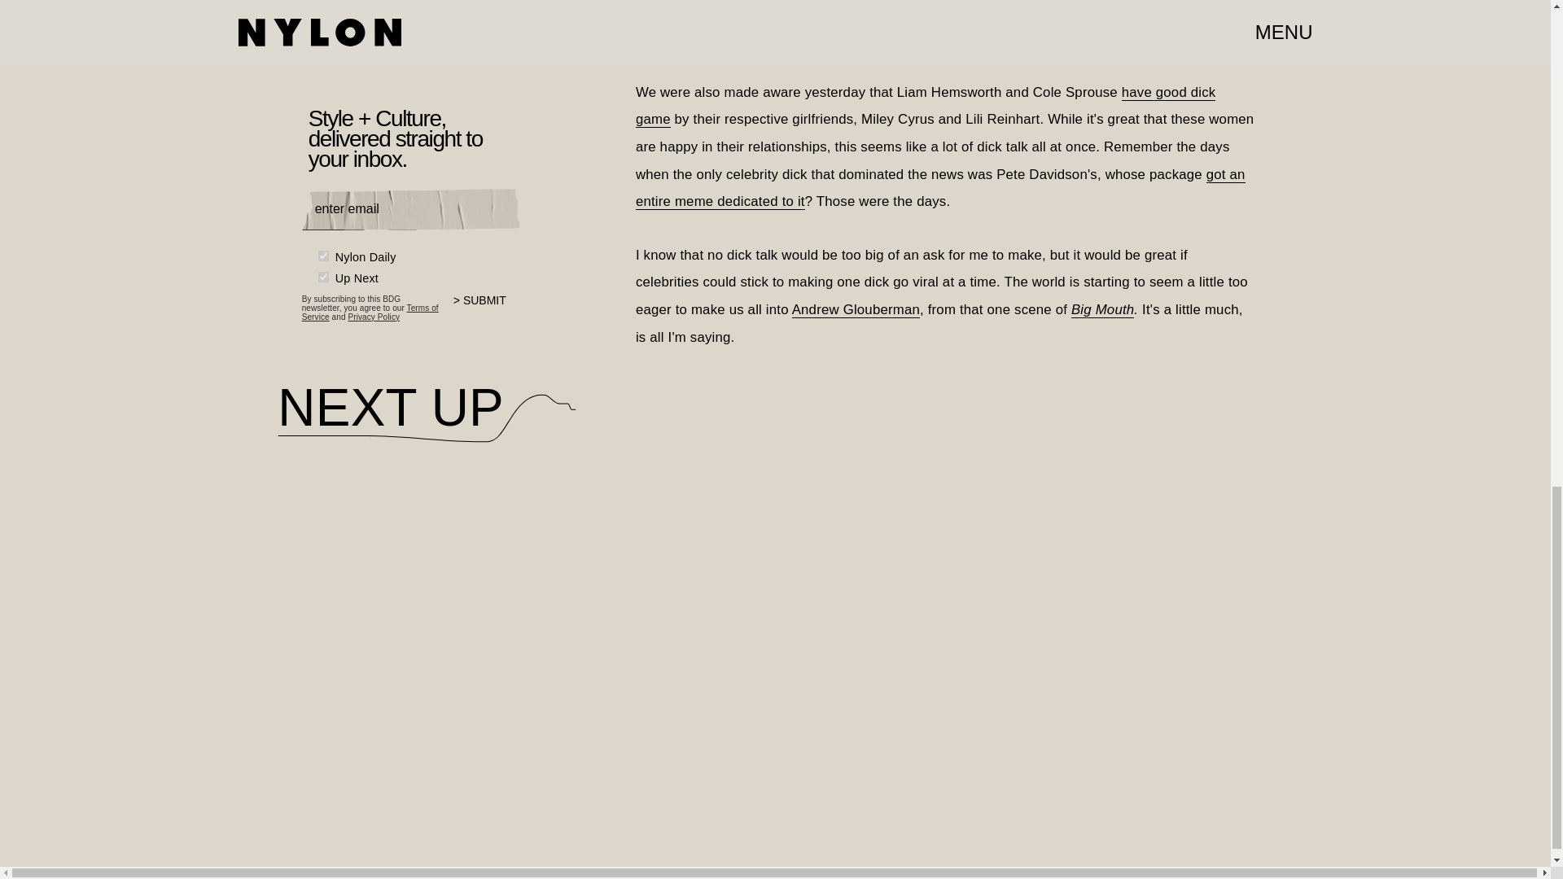 Image resolution: width=1563 pixels, height=879 pixels. I want to click on Terms of Service, so click(370, 313).